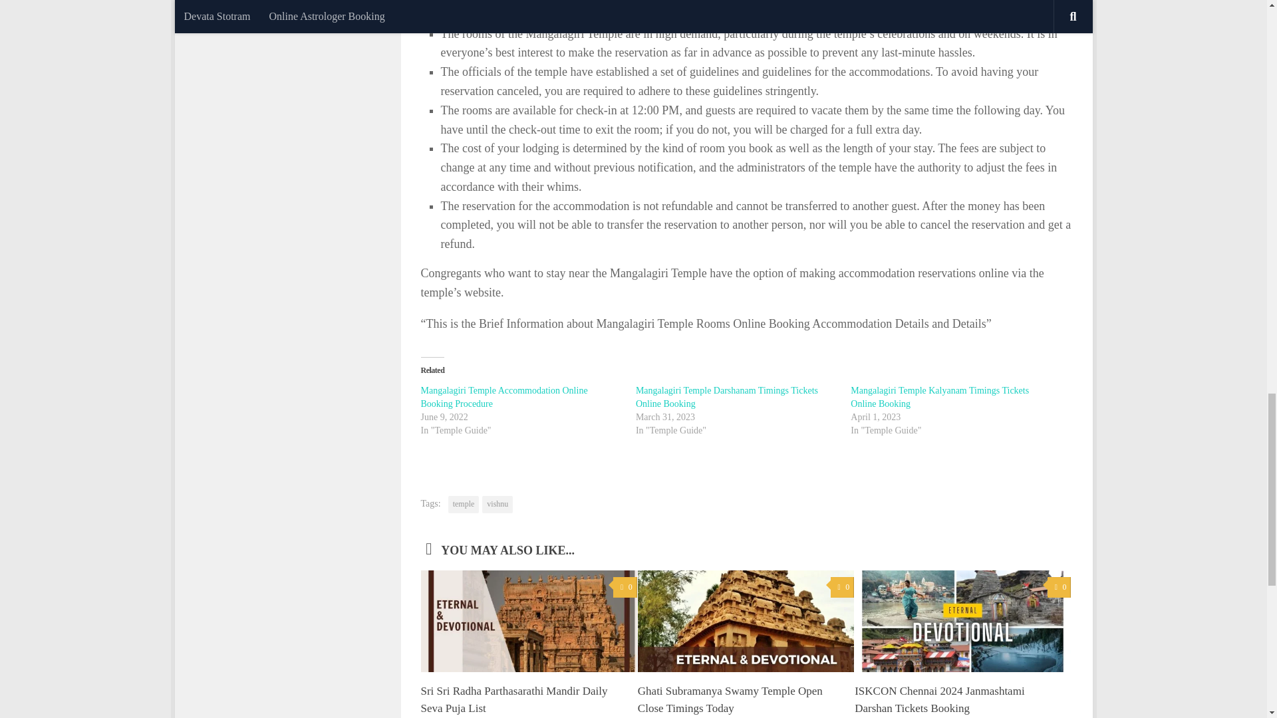  What do you see at coordinates (497, 505) in the screenshot?
I see `vishnu` at bounding box center [497, 505].